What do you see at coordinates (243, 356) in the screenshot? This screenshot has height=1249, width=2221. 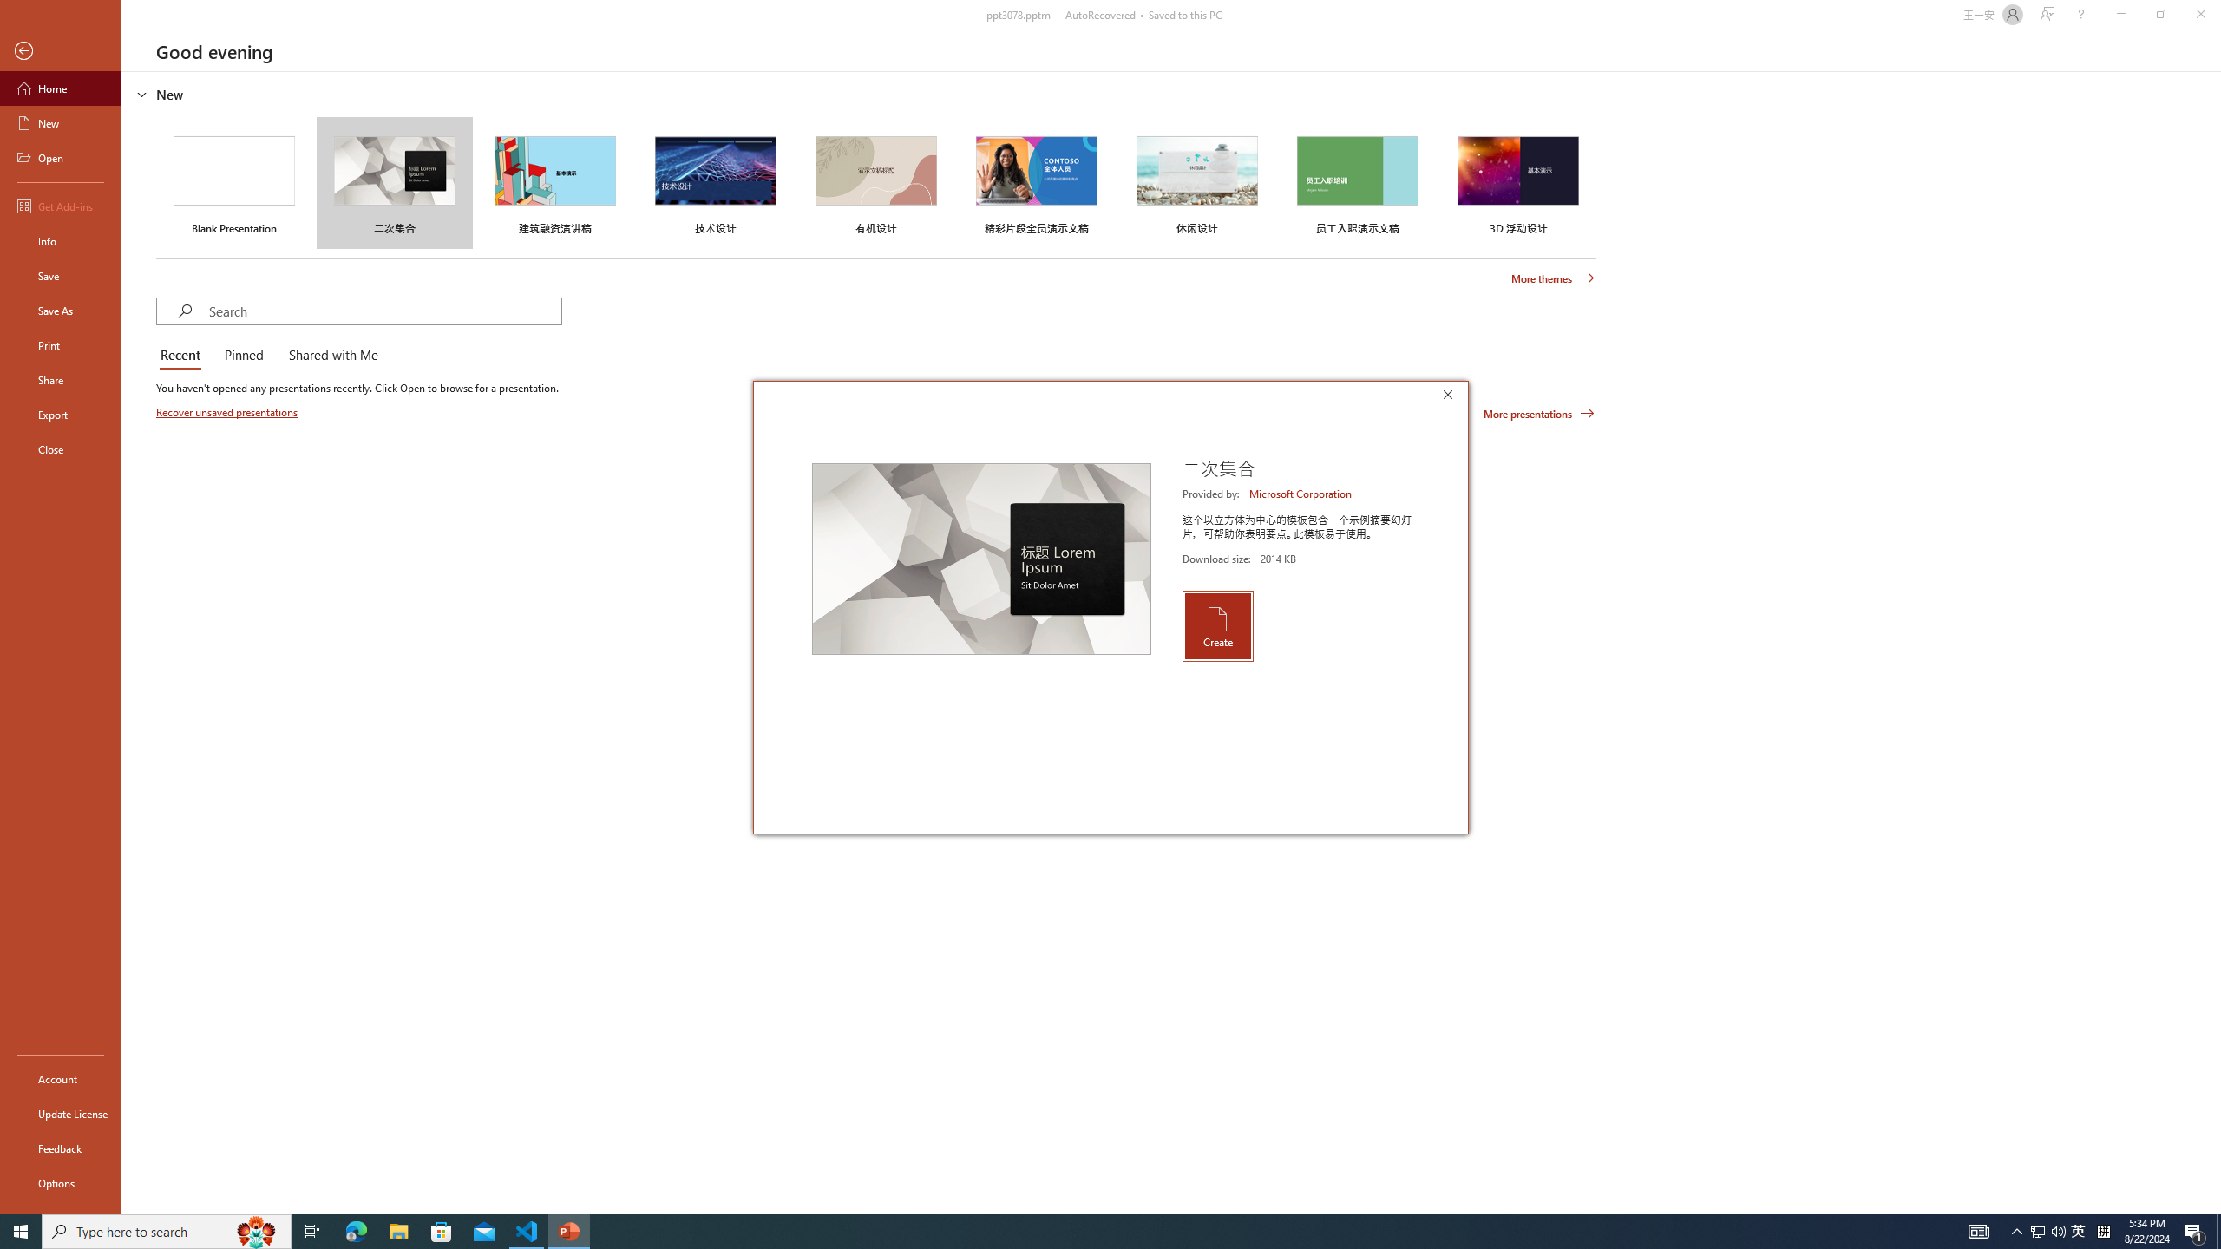 I see `Pinned` at bounding box center [243, 356].